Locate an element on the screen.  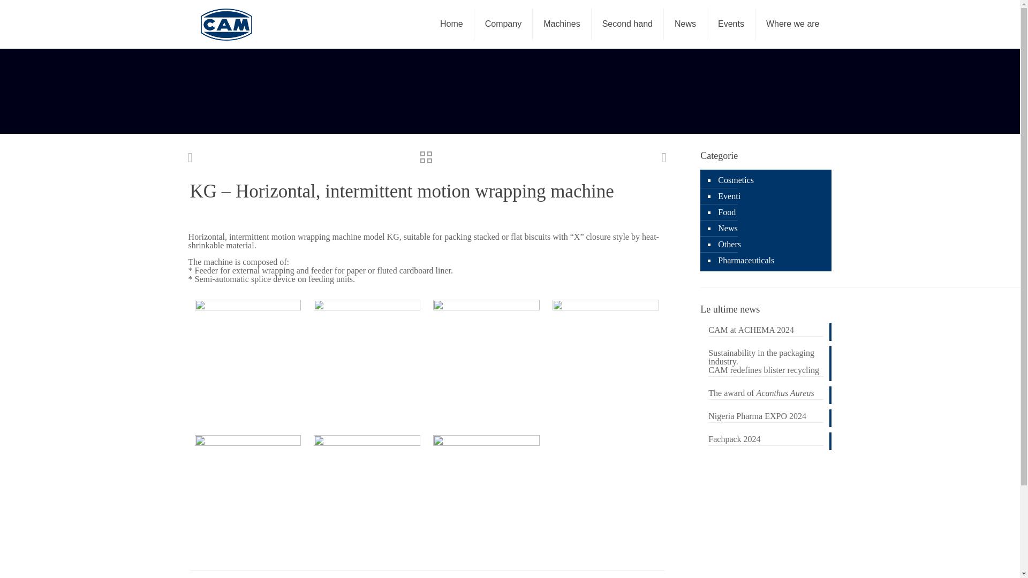
Company is located at coordinates (503, 24).